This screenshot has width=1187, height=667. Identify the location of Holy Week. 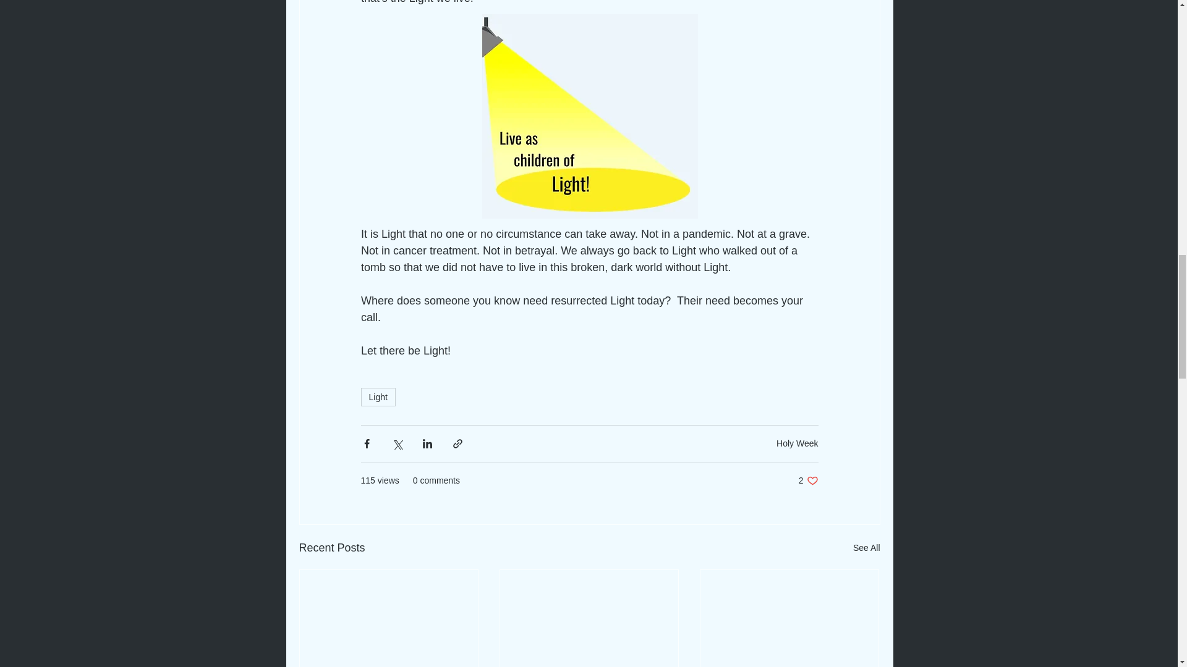
(378, 396).